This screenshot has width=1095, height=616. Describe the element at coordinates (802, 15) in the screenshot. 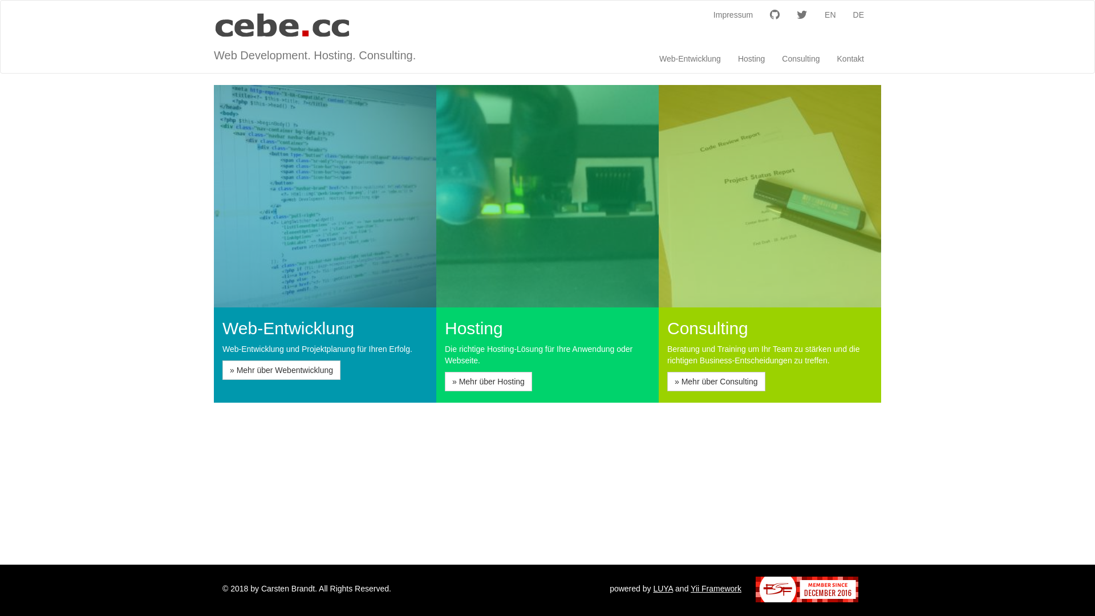

I see `cebe.cc on Twitter` at that location.